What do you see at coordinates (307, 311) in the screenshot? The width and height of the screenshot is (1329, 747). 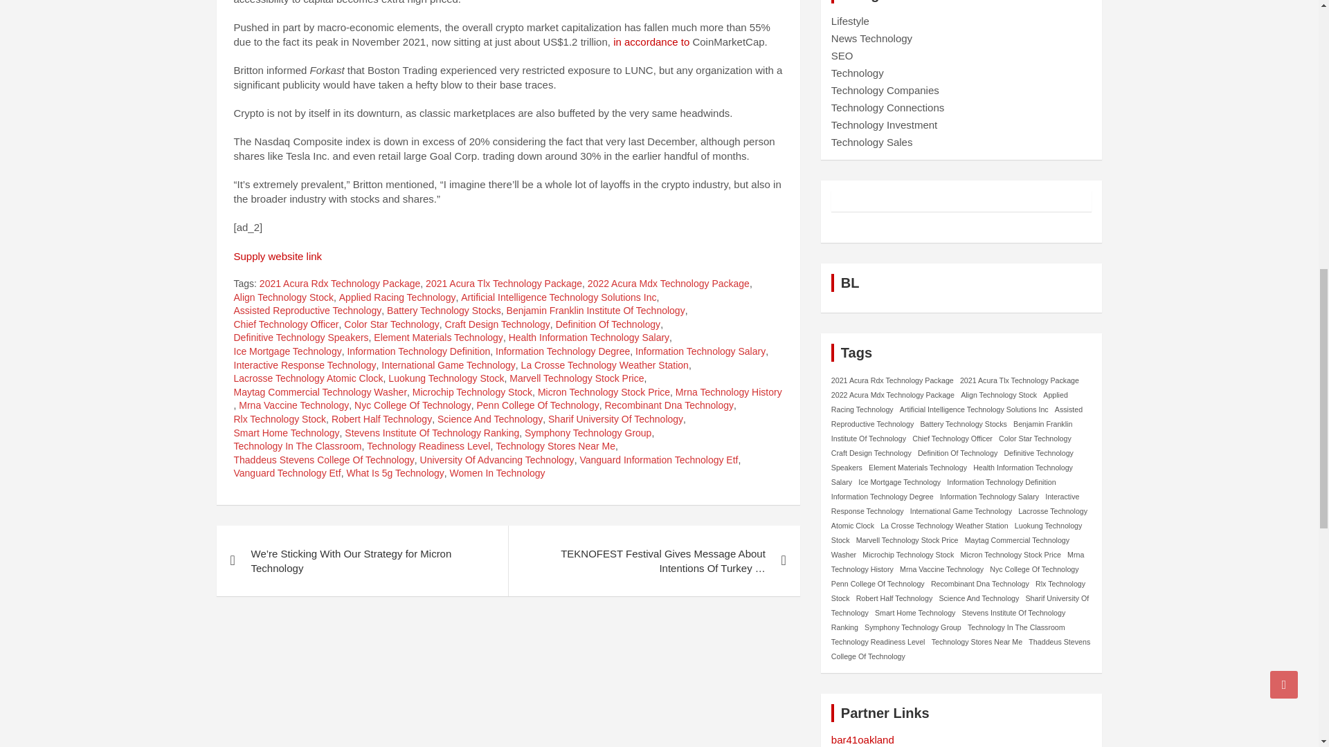 I see `Assisted Reproductive Technology` at bounding box center [307, 311].